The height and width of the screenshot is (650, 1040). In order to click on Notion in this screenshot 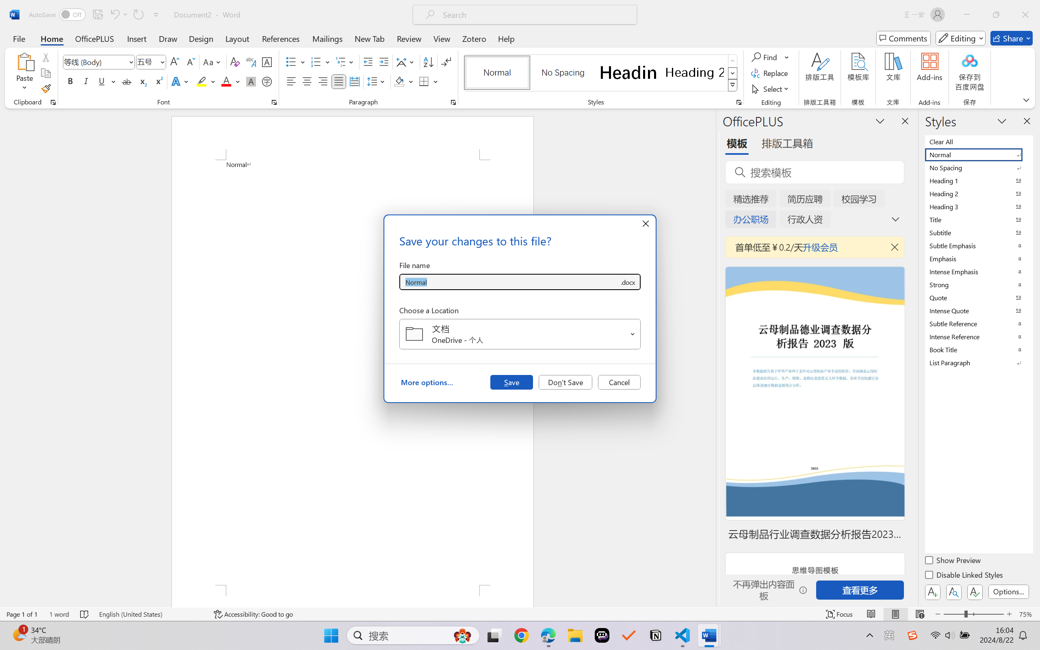, I will do `click(656, 635)`.